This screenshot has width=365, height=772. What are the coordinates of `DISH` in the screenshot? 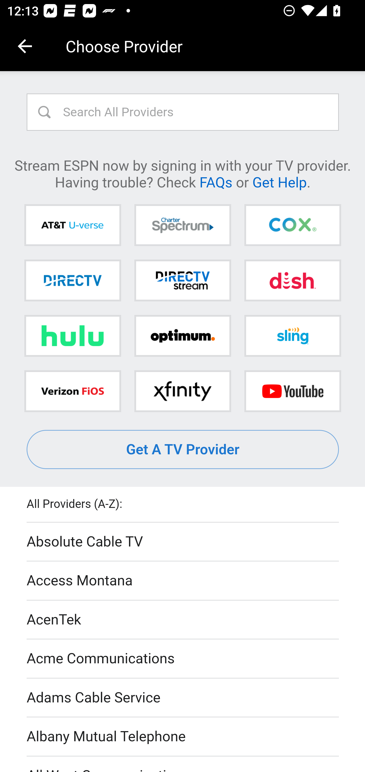 It's located at (293, 280).